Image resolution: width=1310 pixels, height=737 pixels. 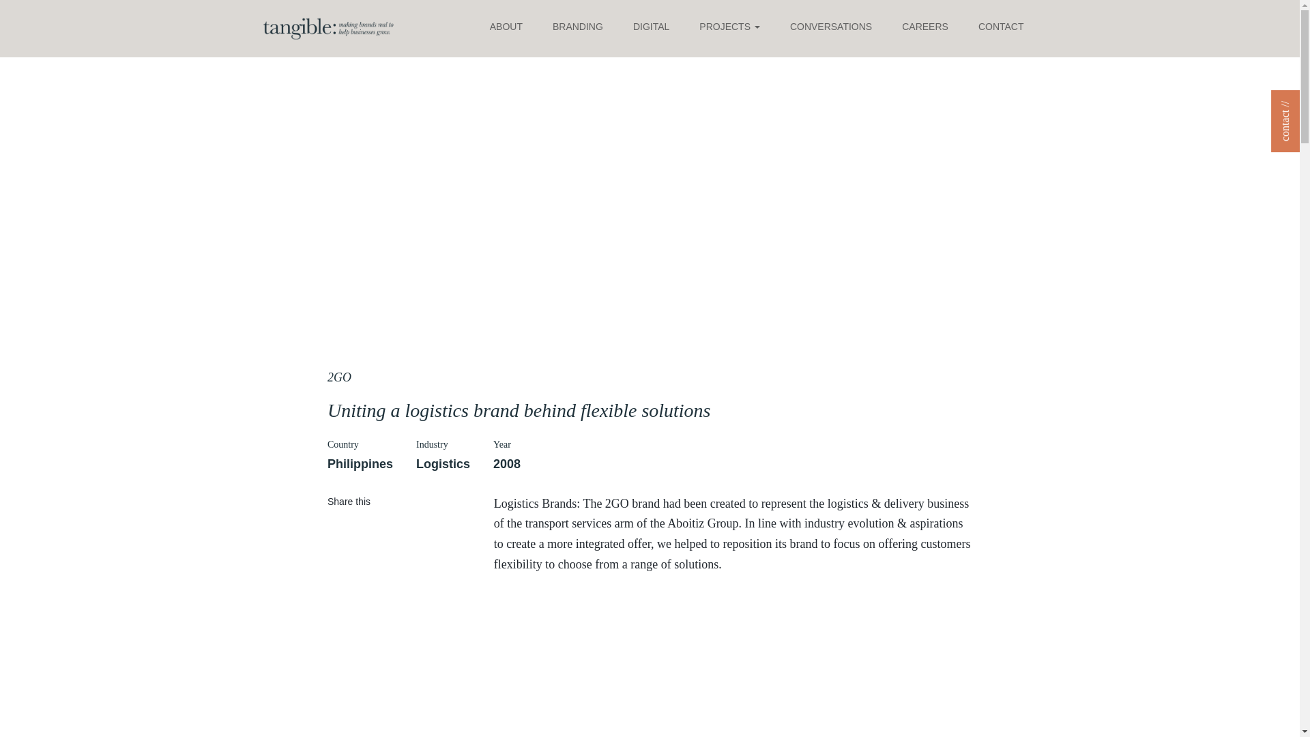 I want to click on BRANDING, so click(x=577, y=27).